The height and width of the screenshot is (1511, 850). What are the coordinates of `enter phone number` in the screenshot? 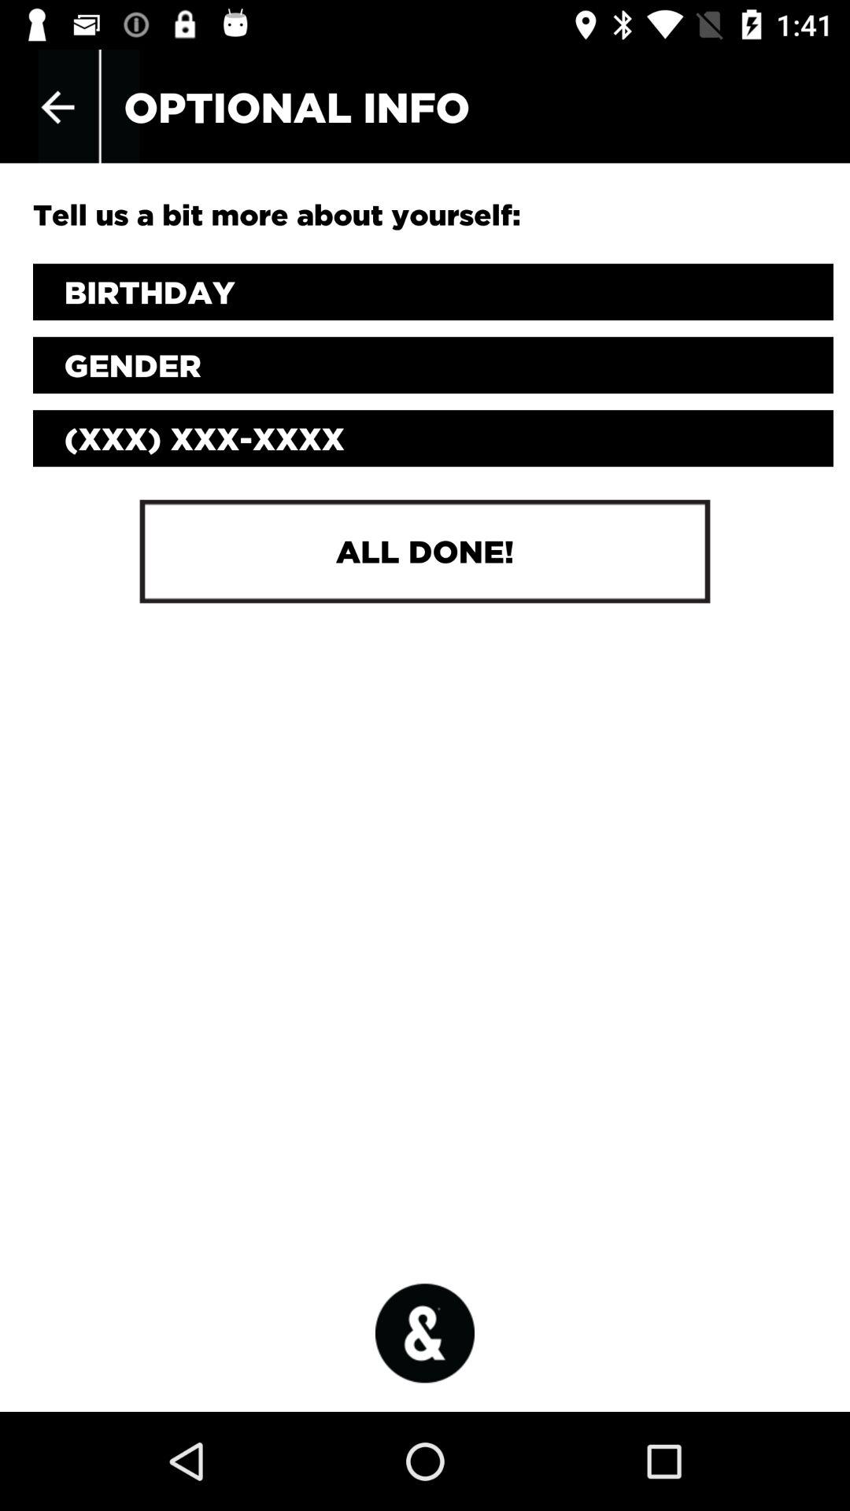 It's located at (433, 438).